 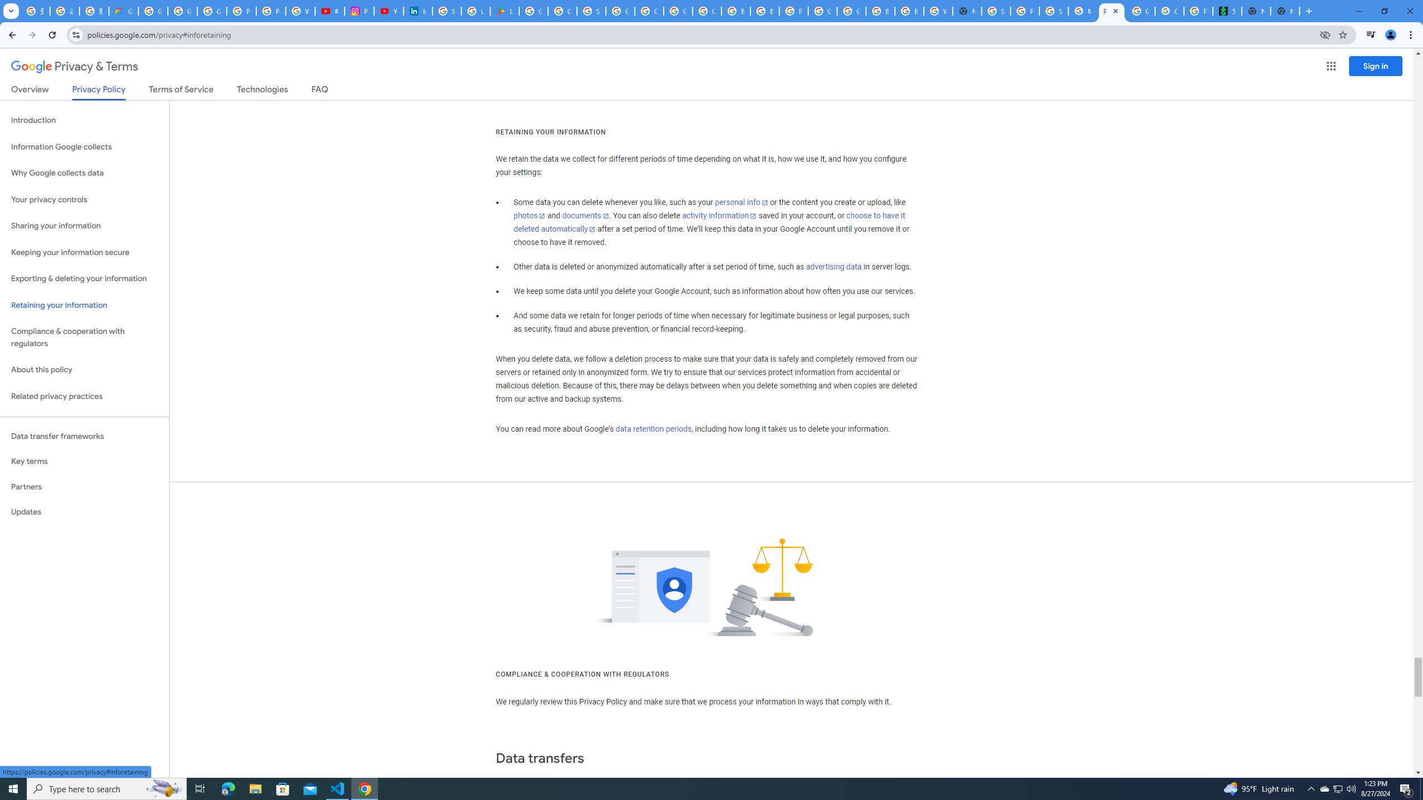 I want to click on Privacy Help Center - Policies Help, so click(x=271, y=11).